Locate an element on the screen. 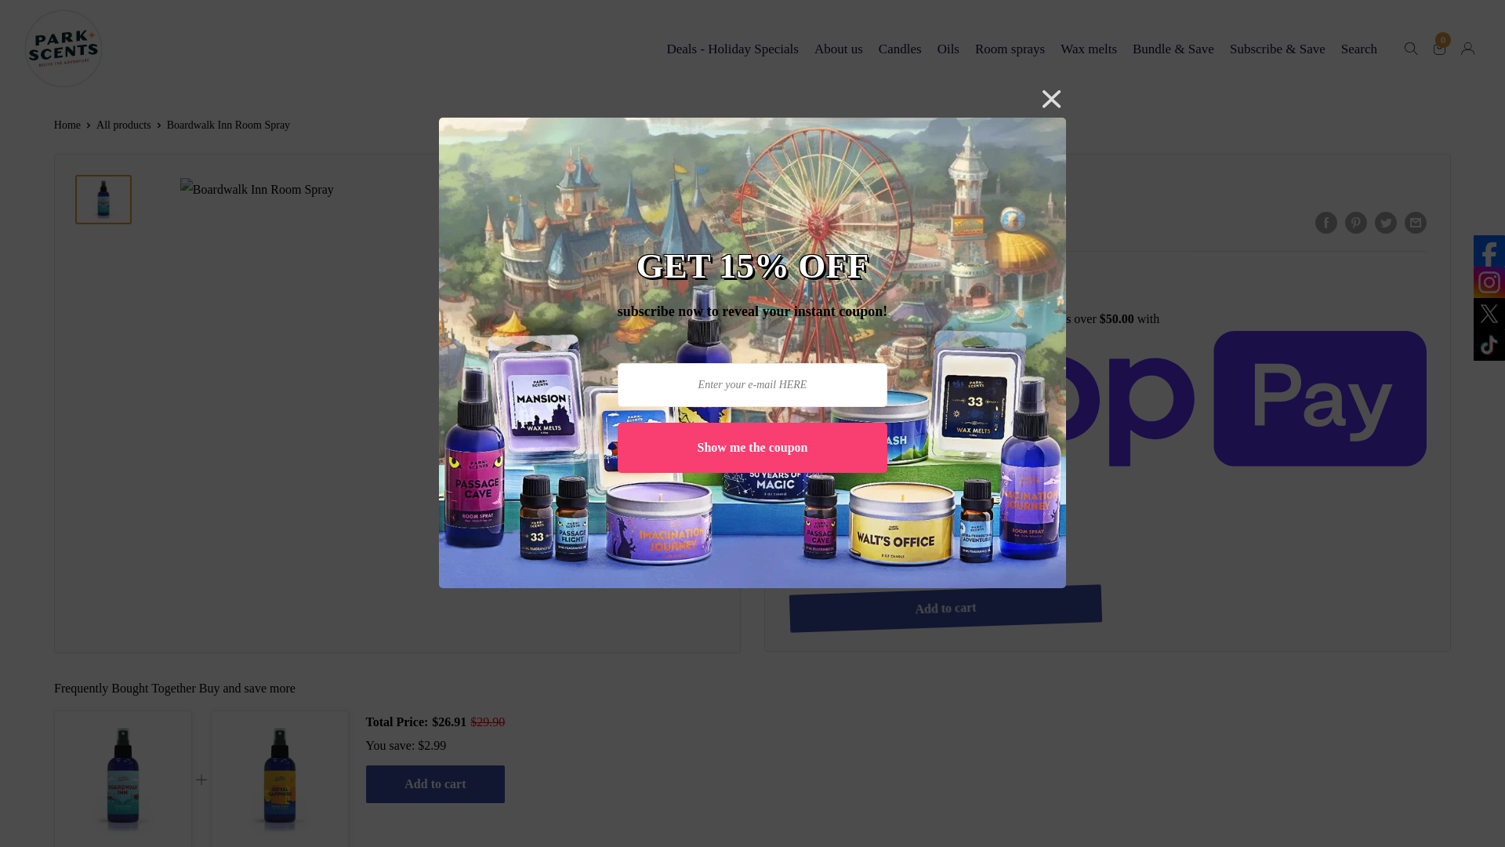 Image resolution: width=1505 pixels, height=847 pixels. Decrease quantity by 1 is located at coordinates (868, 551).